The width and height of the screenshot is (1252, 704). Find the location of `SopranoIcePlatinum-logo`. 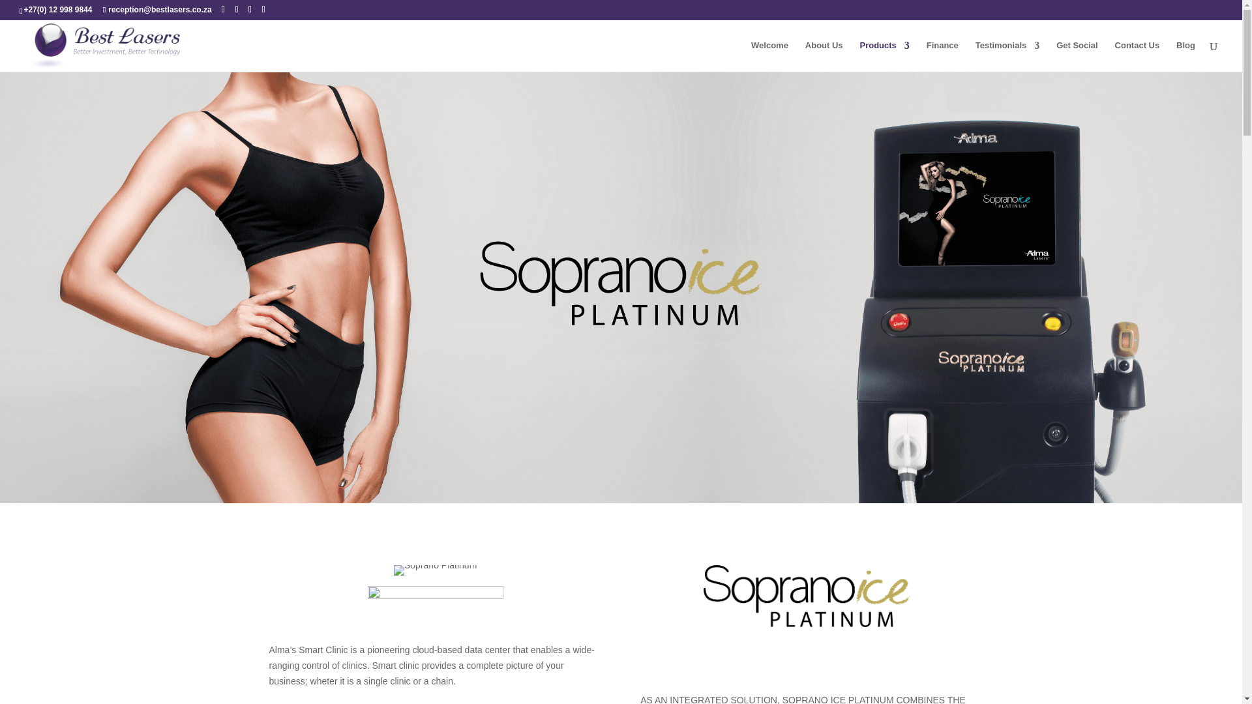

SopranoIcePlatinum-logo is located at coordinates (807, 596).